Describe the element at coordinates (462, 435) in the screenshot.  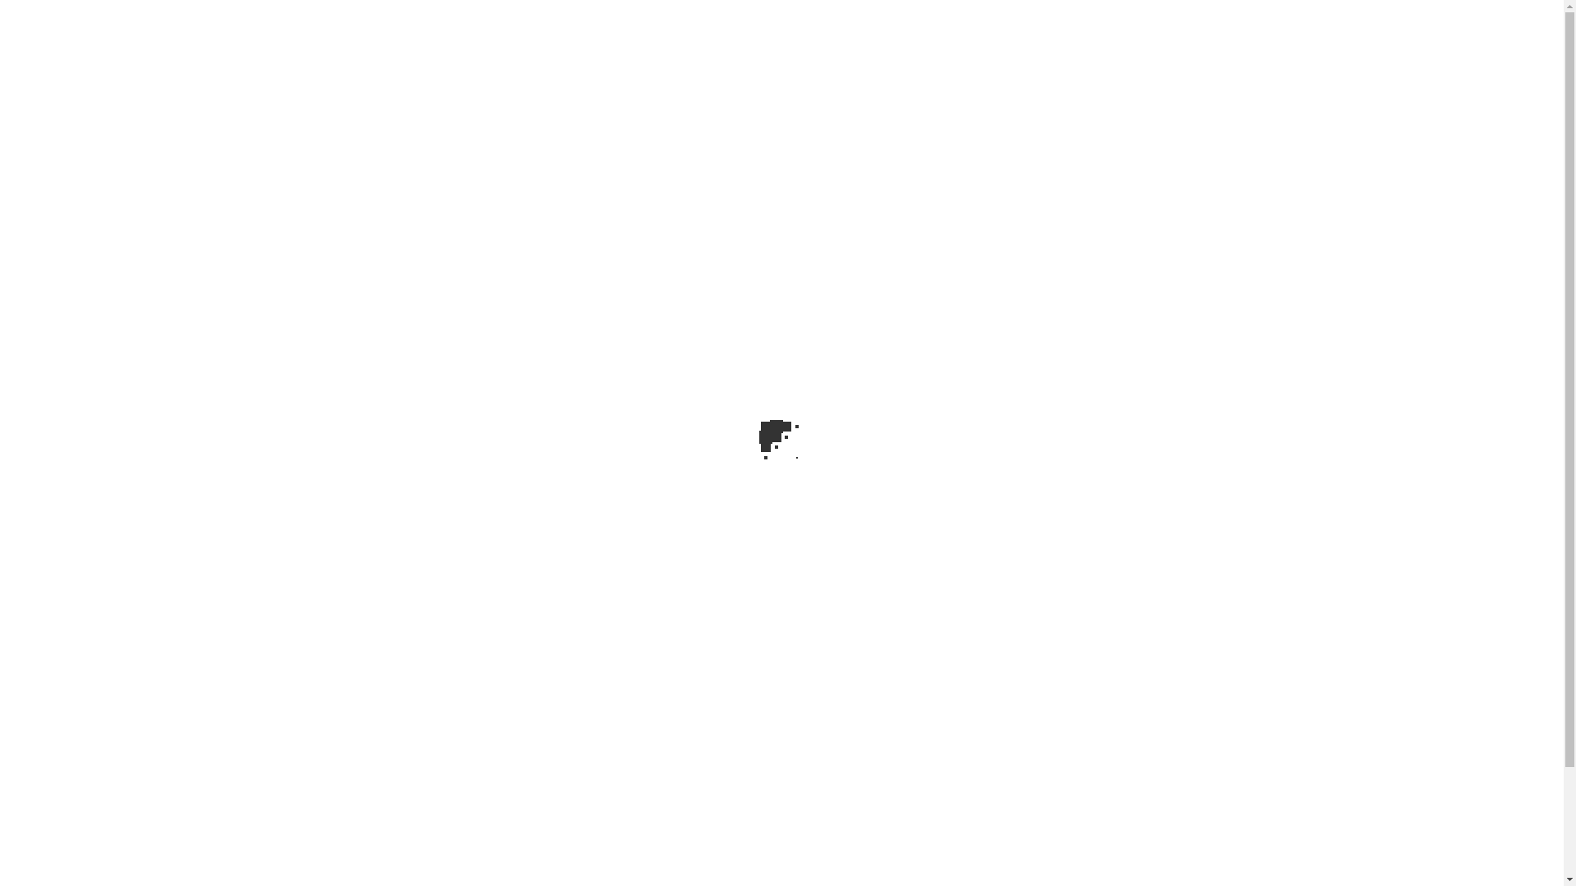
I see `ABOUT` at that location.